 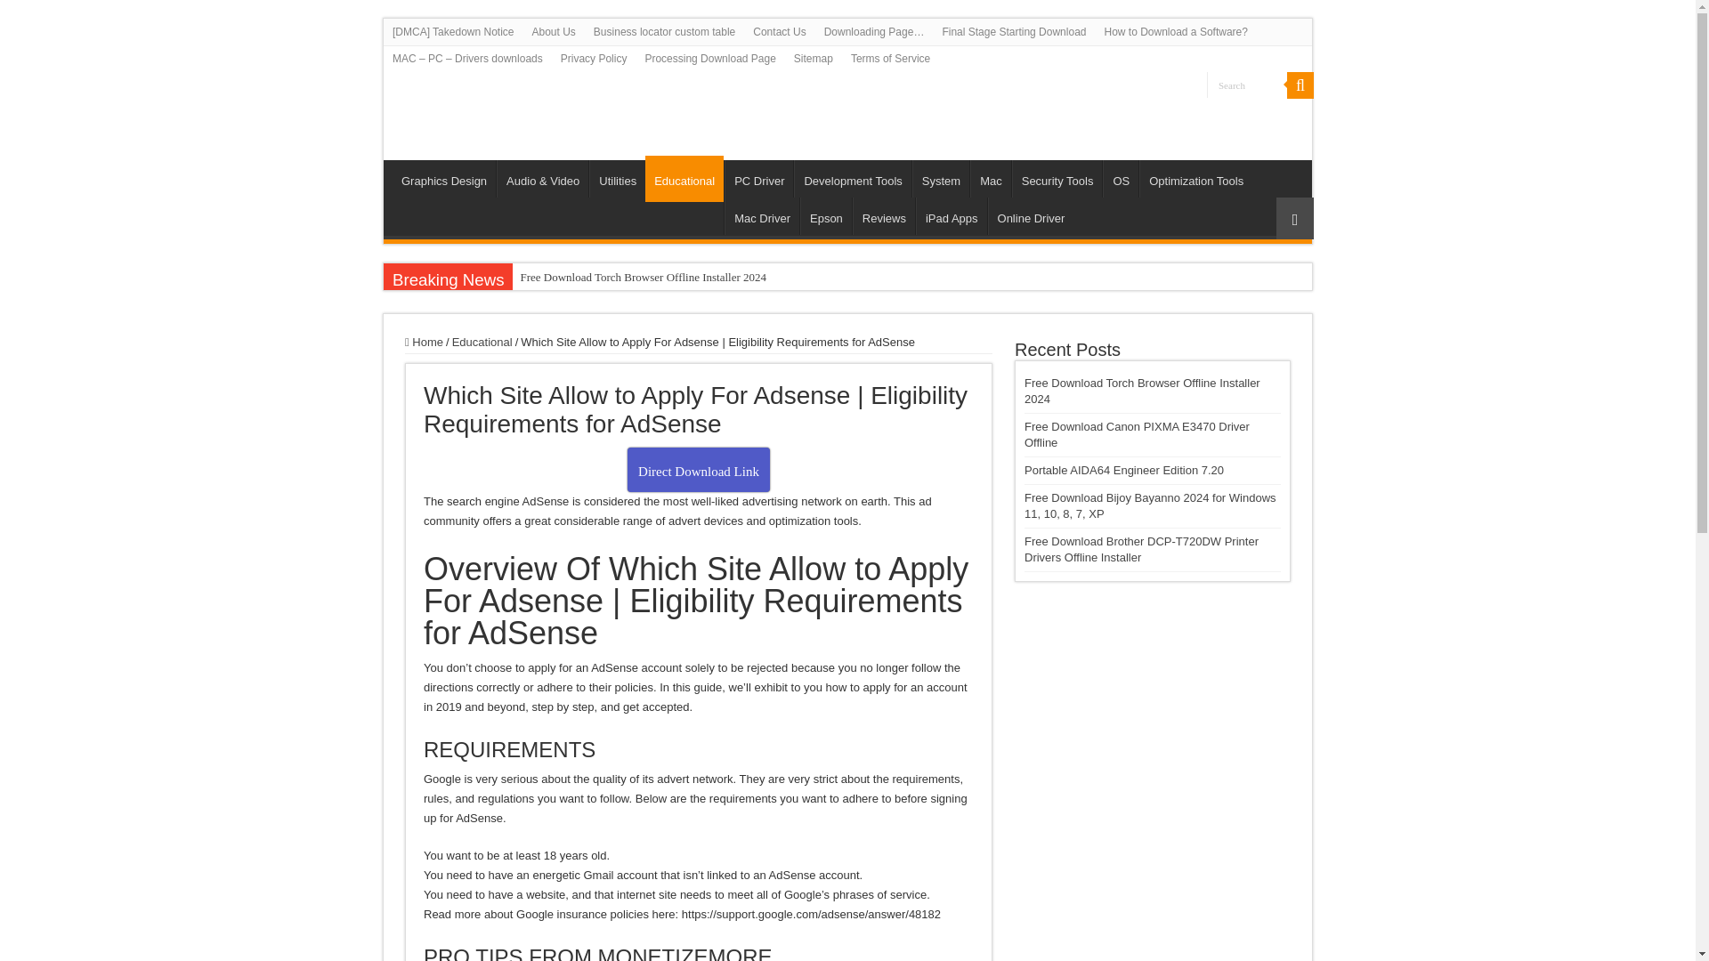 What do you see at coordinates (443, 179) in the screenshot?
I see `Graphics Design` at bounding box center [443, 179].